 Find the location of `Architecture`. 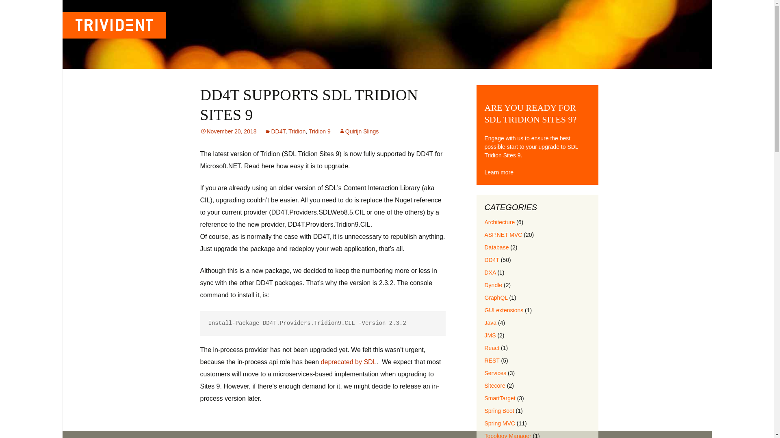

Architecture is located at coordinates (500, 222).